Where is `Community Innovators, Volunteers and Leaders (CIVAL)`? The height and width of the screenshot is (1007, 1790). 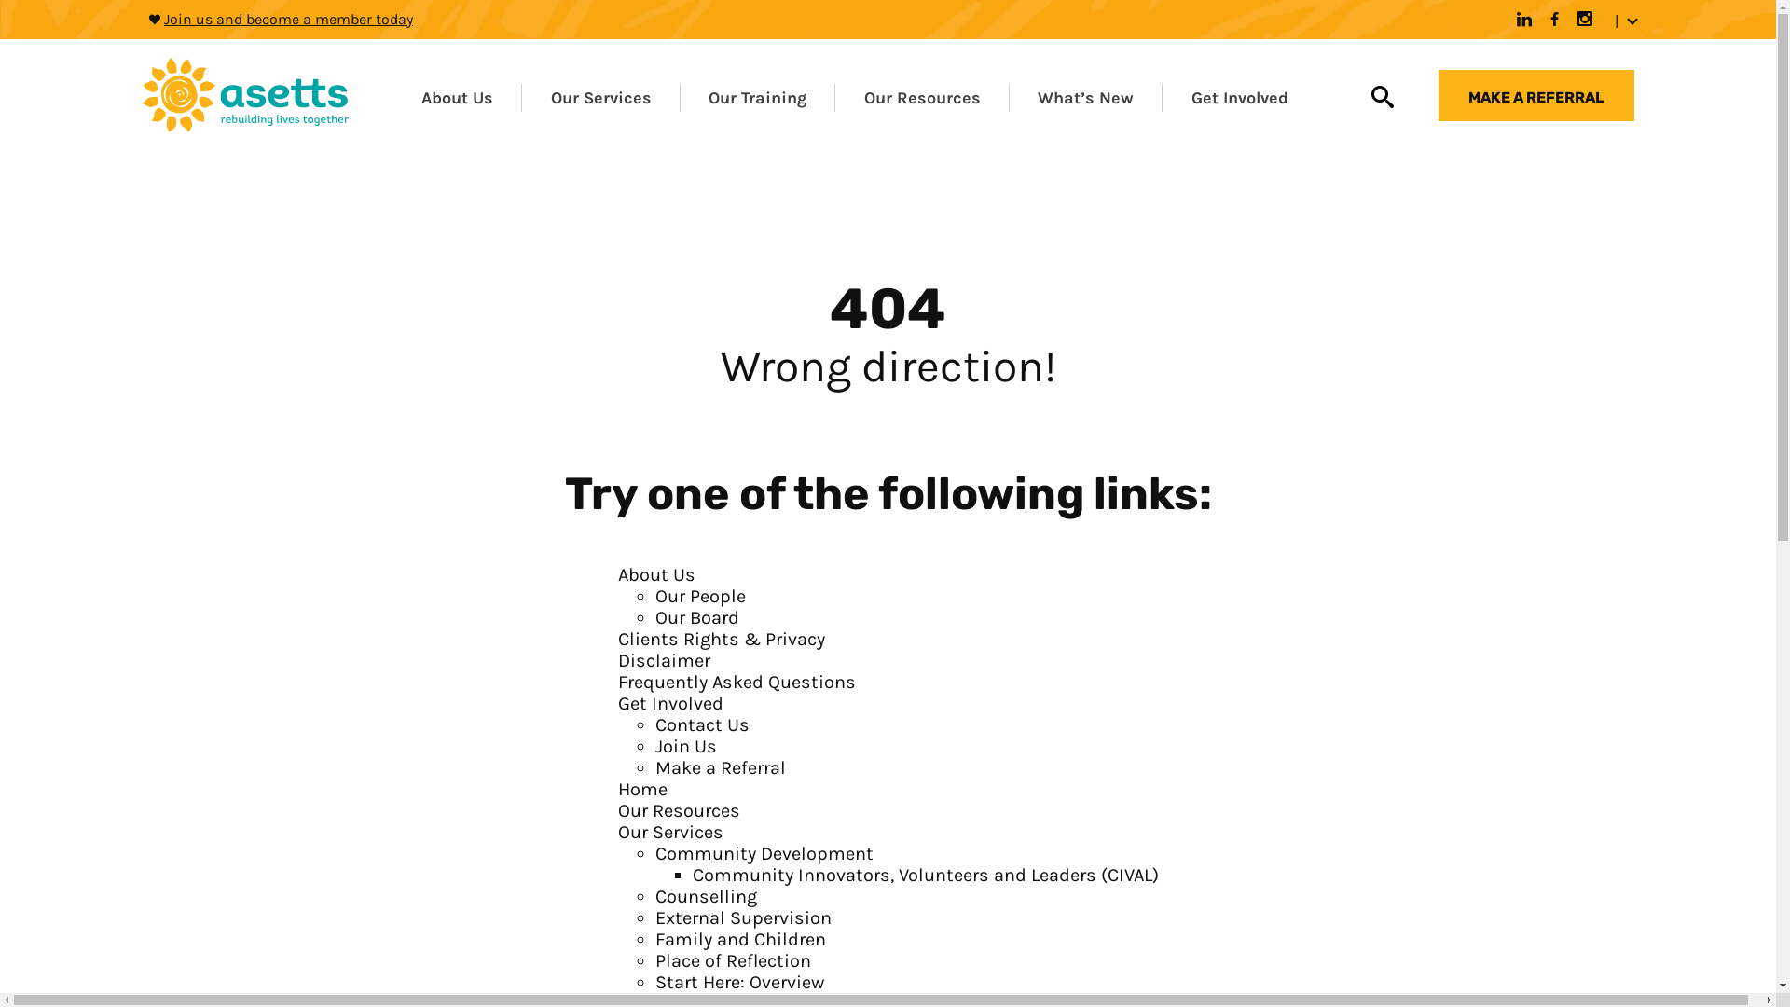
Community Innovators, Volunteers and Leaders (CIVAL) is located at coordinates (925, 876).